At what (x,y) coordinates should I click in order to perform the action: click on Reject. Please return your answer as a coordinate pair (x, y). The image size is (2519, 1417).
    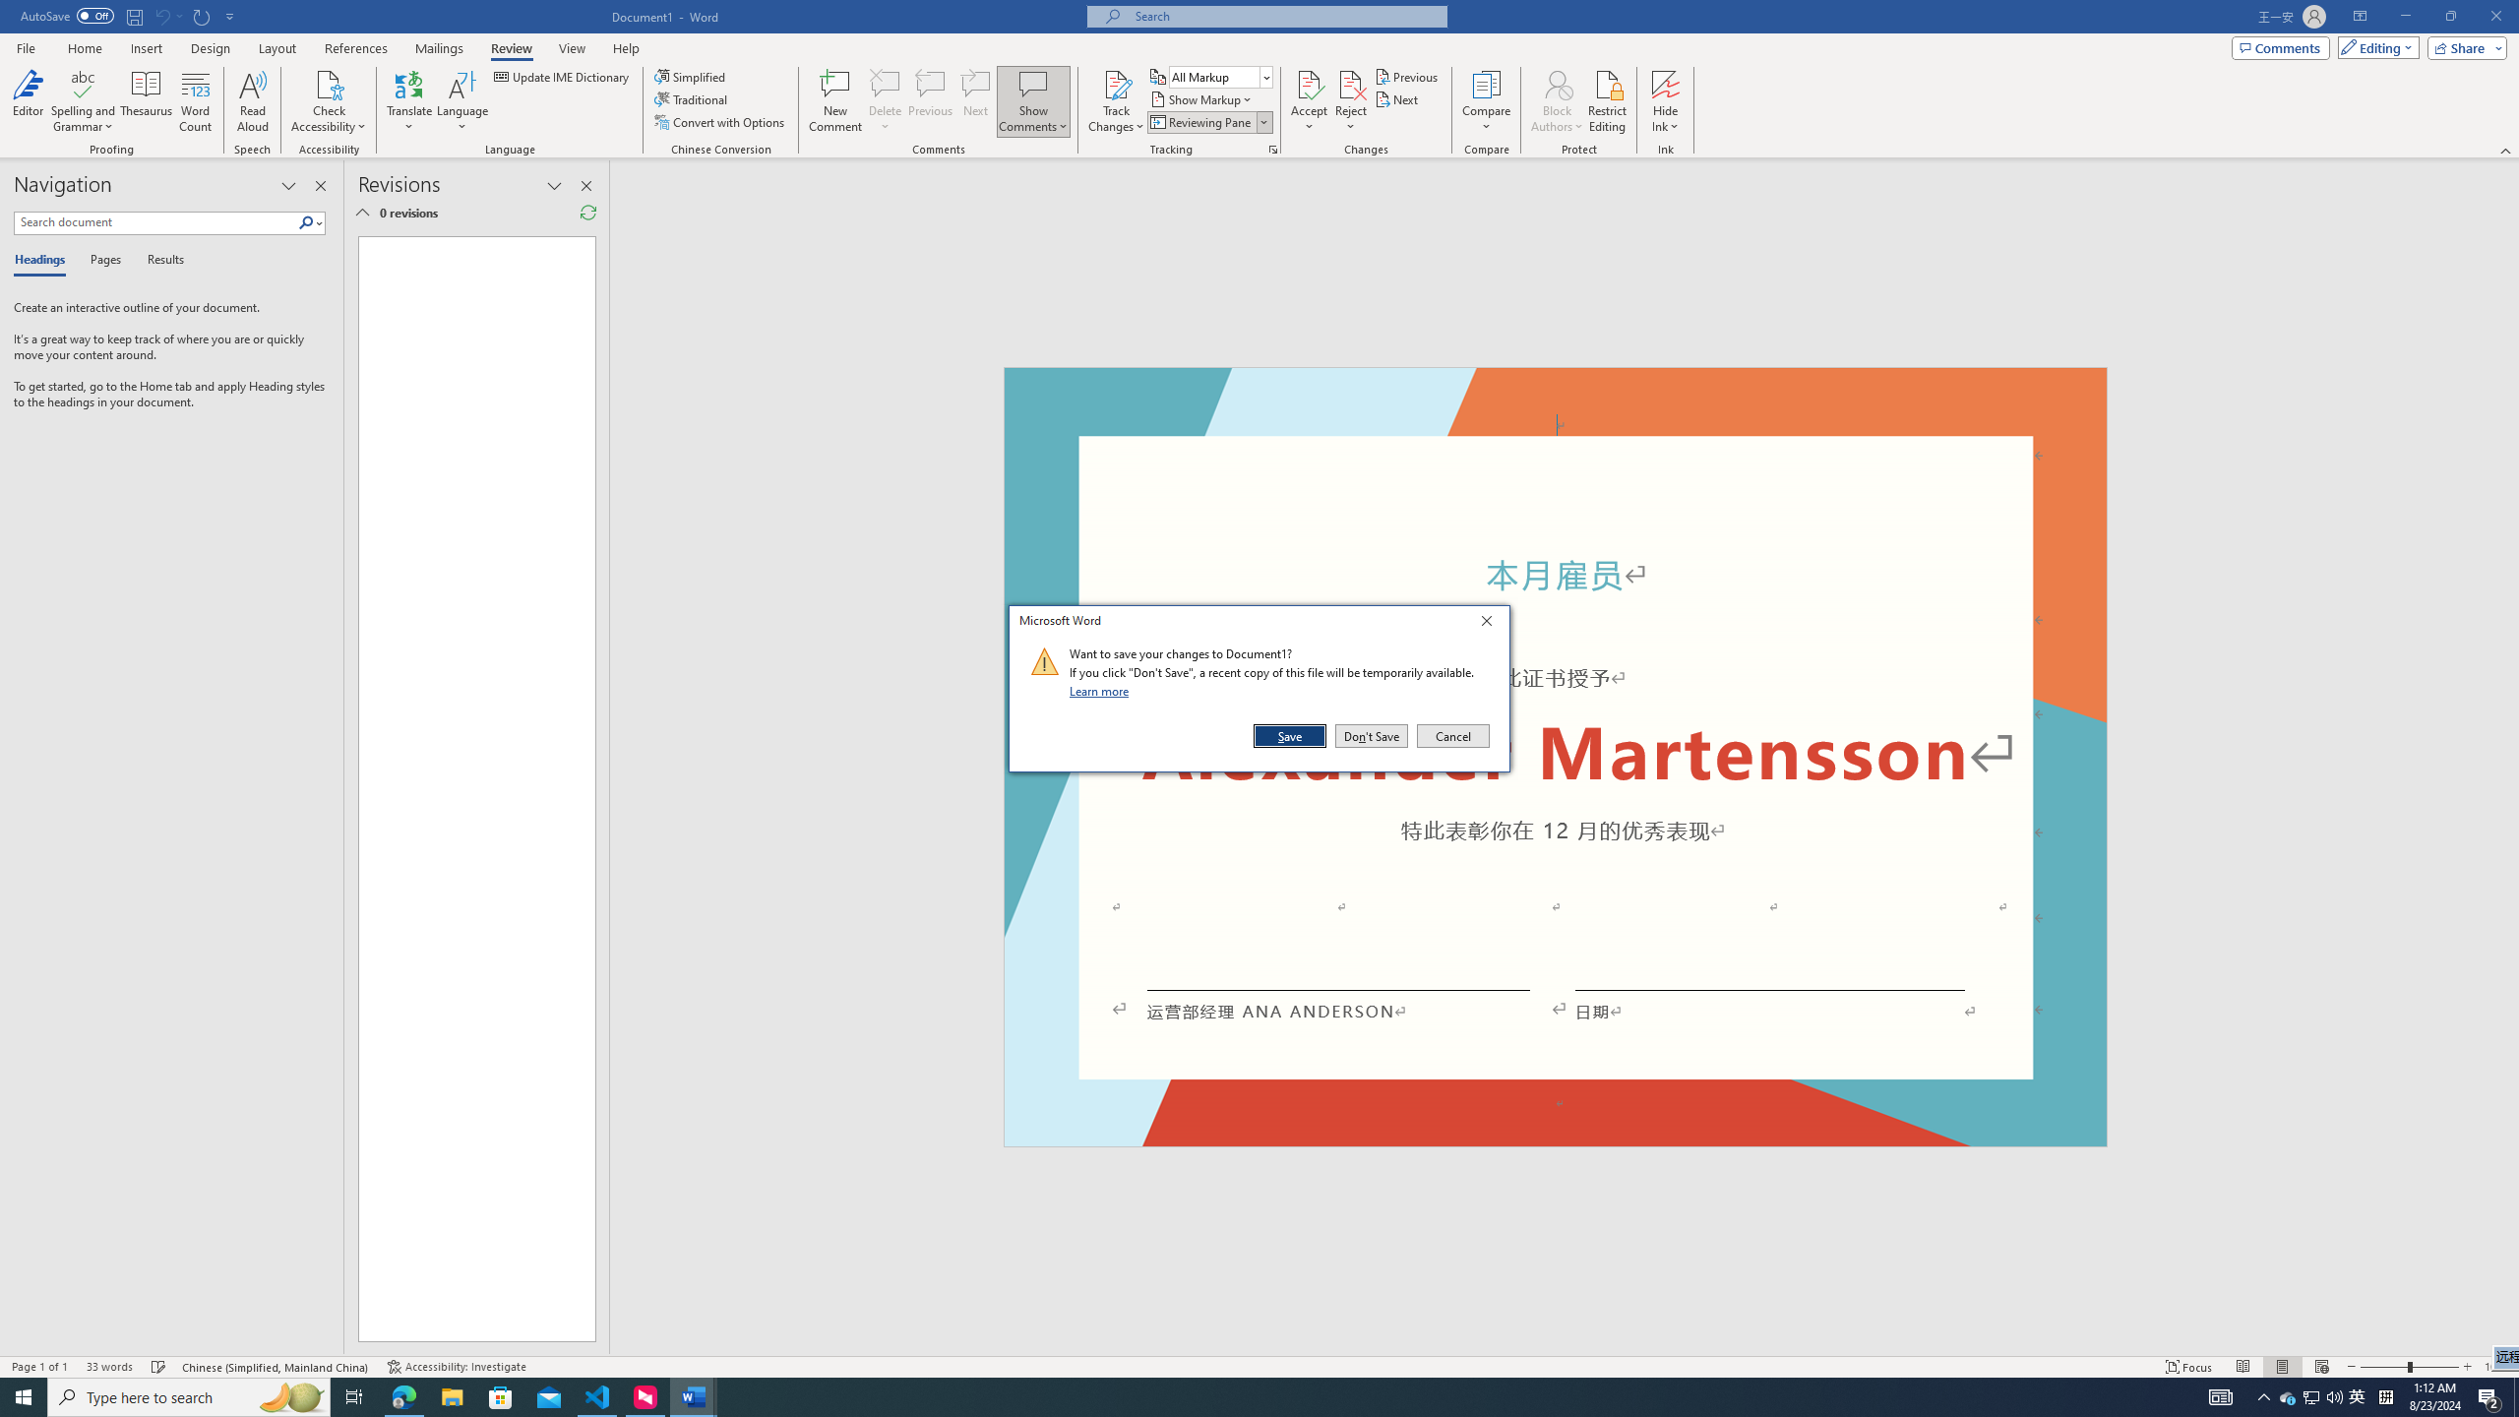
    Looking at the image, I should click on (1351, 101).